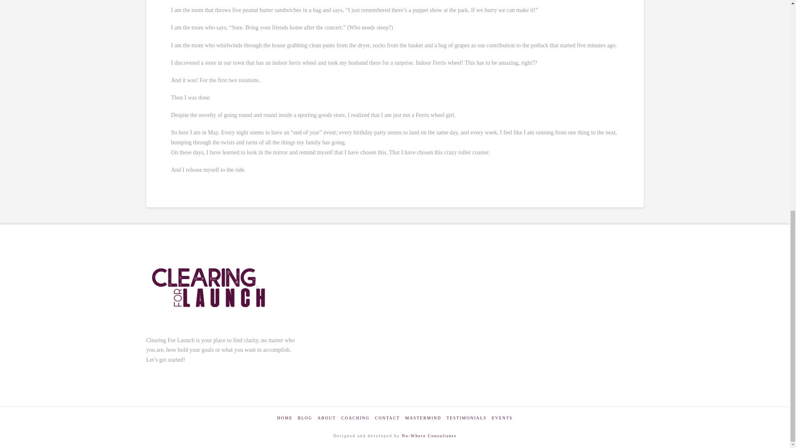 The height and width of the screenshot is (448, 796). Describe the element at coordinates (502, 418) in the screenshot. I see `EVENTS` at that location.